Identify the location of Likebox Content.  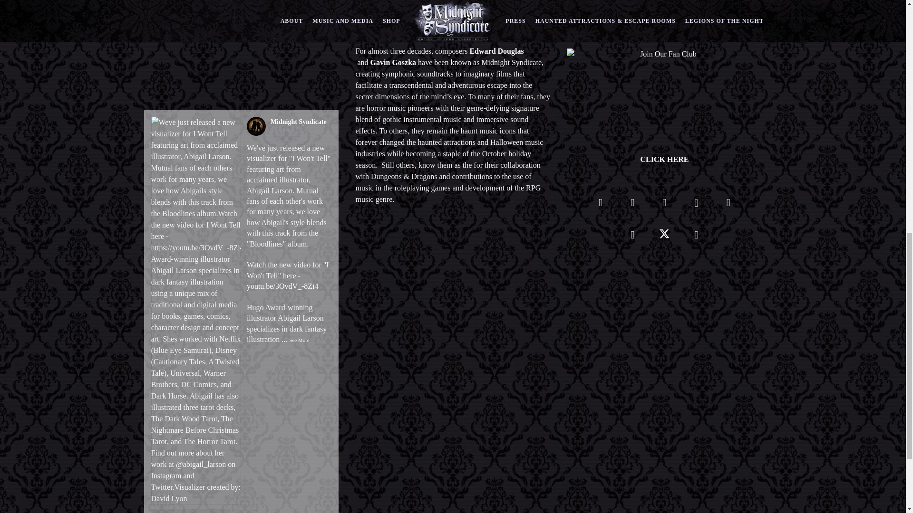
(241, 80).